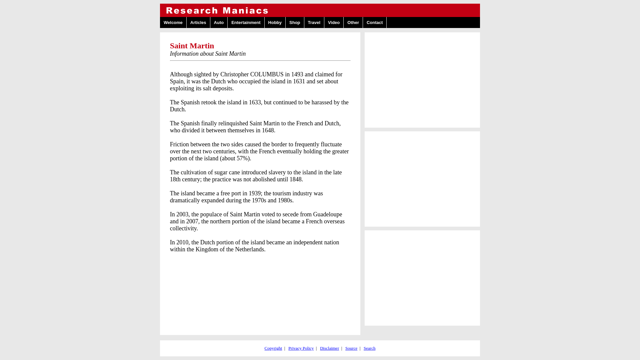 The image size is (640, 360). I want to click on Source, so click(351, 348).